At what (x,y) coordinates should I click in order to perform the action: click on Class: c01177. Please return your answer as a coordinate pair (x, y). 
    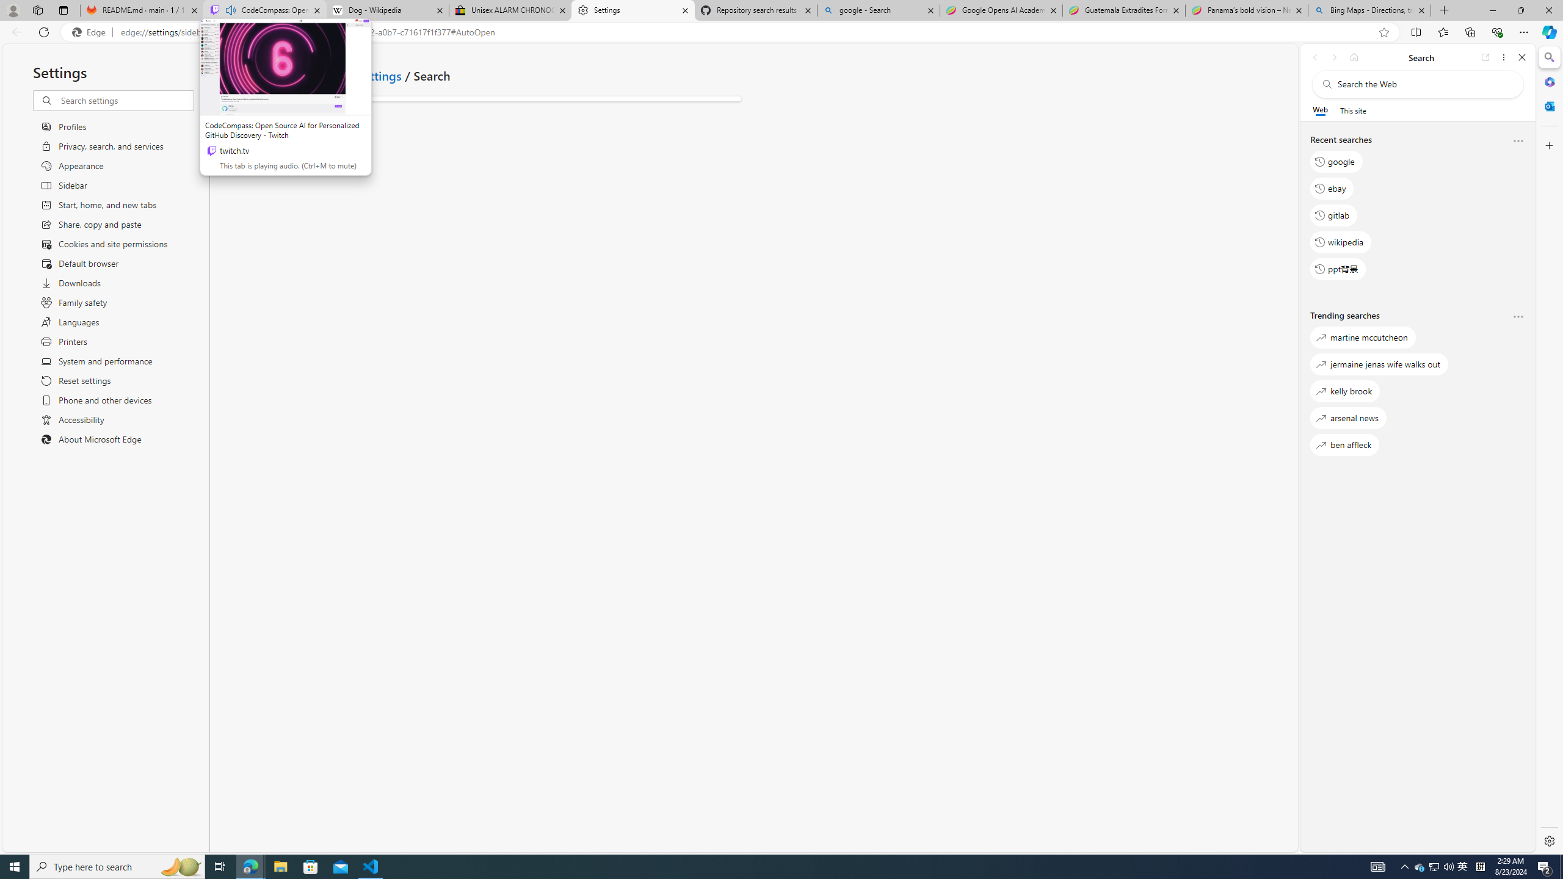
    Looking at the image, I should click on (226, 75).